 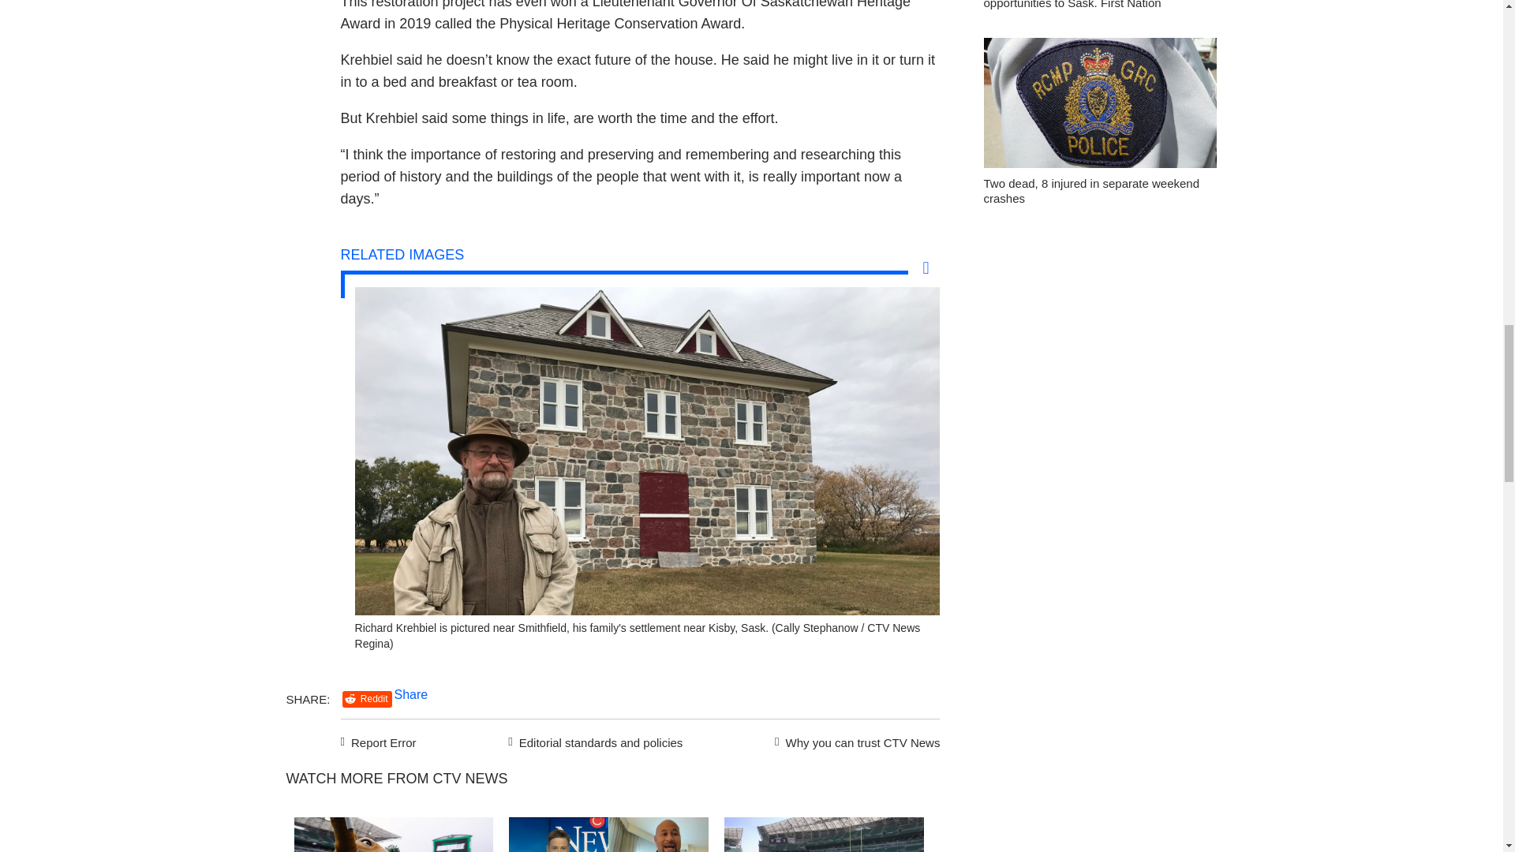 What do you see at coordinates (393, 835) in the screenshot?
I see `Amazing Race episode to feature Regina` at bounding box center [393, 835].